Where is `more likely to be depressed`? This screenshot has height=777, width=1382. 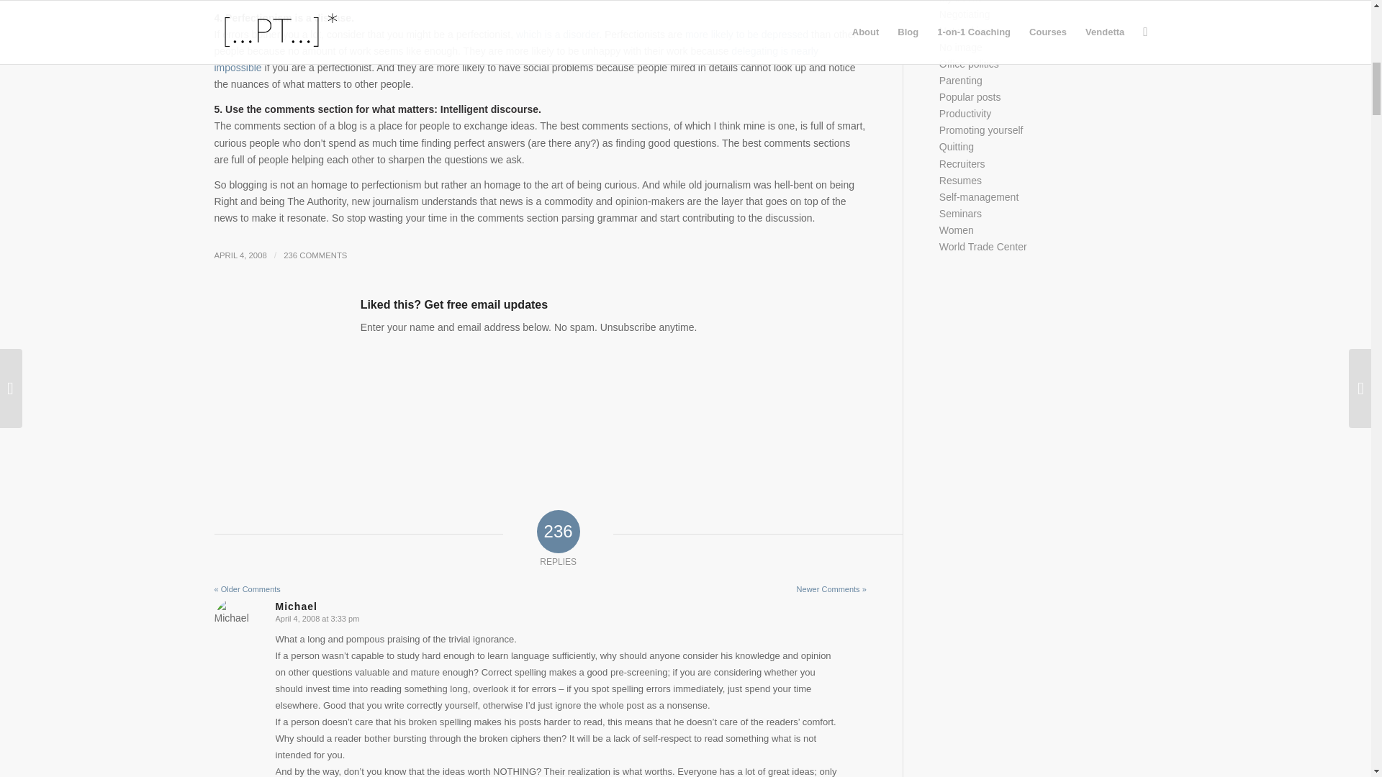
more likely to be depressed is located at coordinates (747, 35).